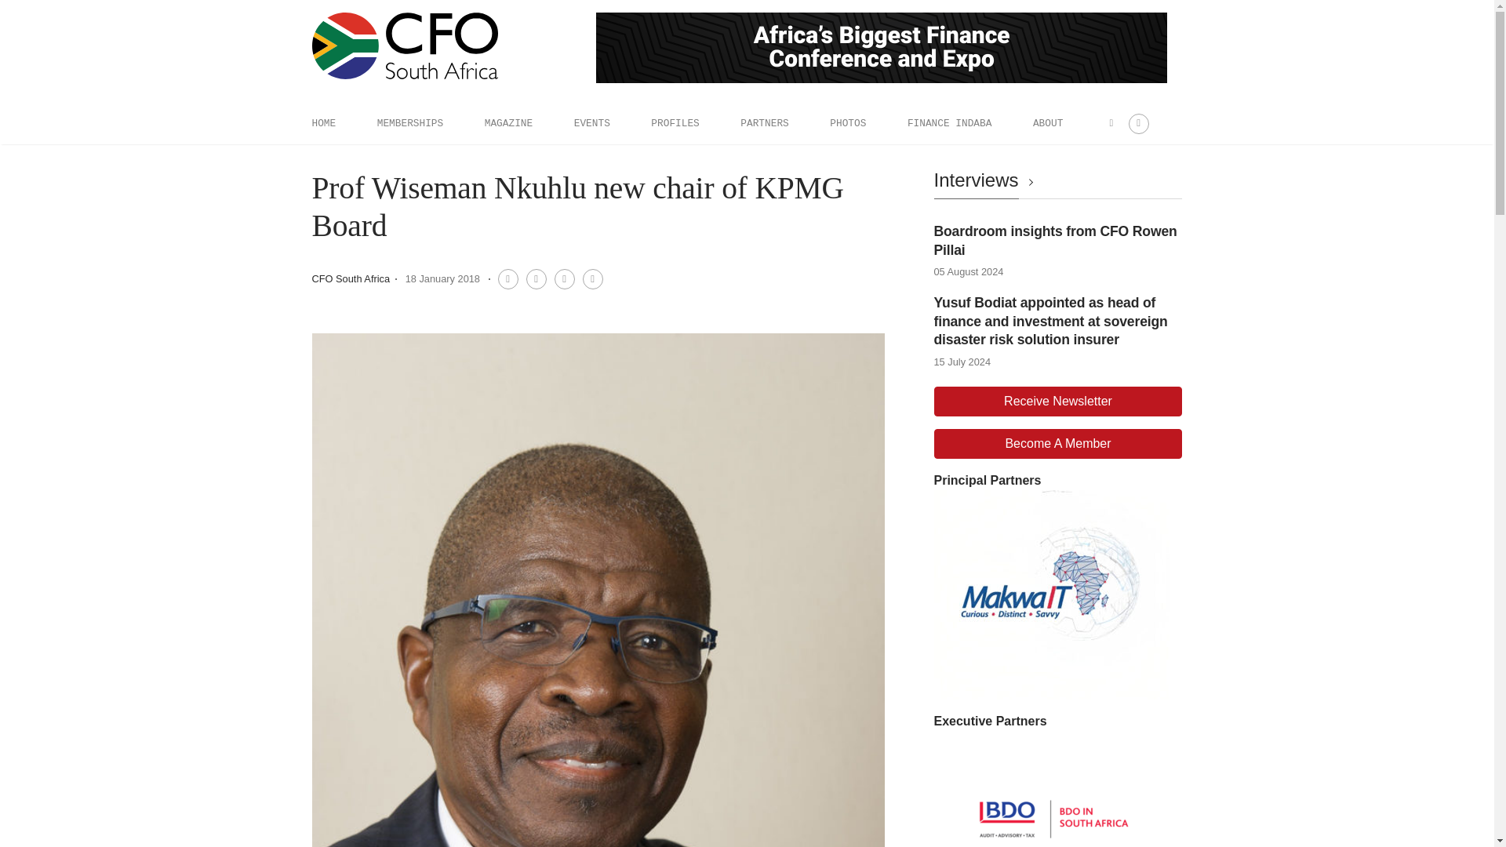 The width and height of the screenshot is (1506, 847). I want to click on FINANCE INDABA, so click(950, 123).